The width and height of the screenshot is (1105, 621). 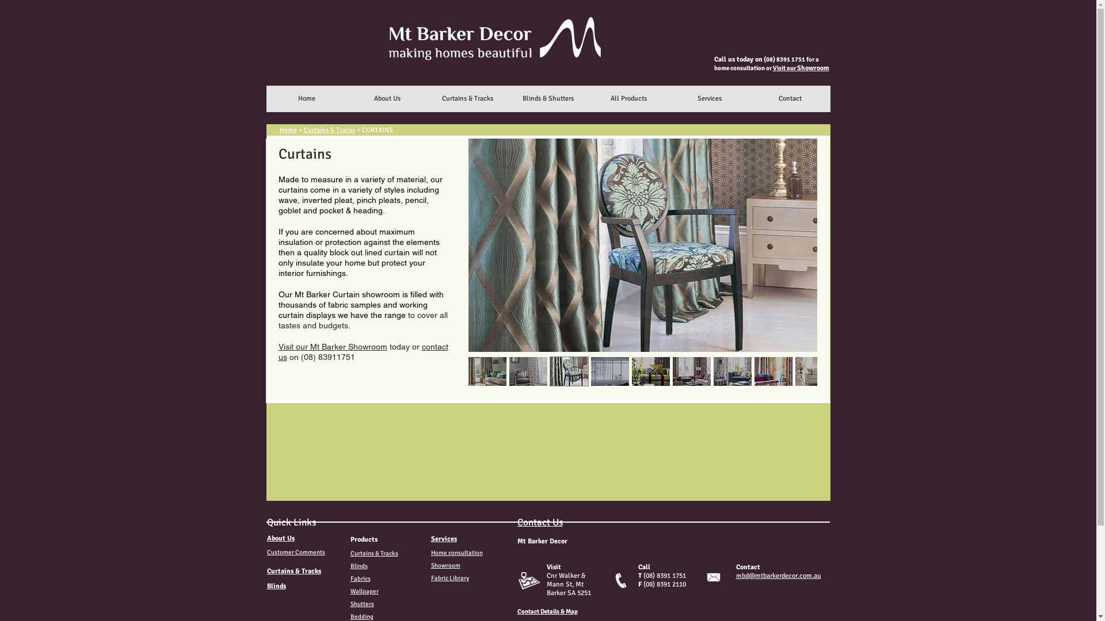 What do you see at coordinates (288, 130) in the screenshot?
I see `Home` at bounding box center [288, 130].